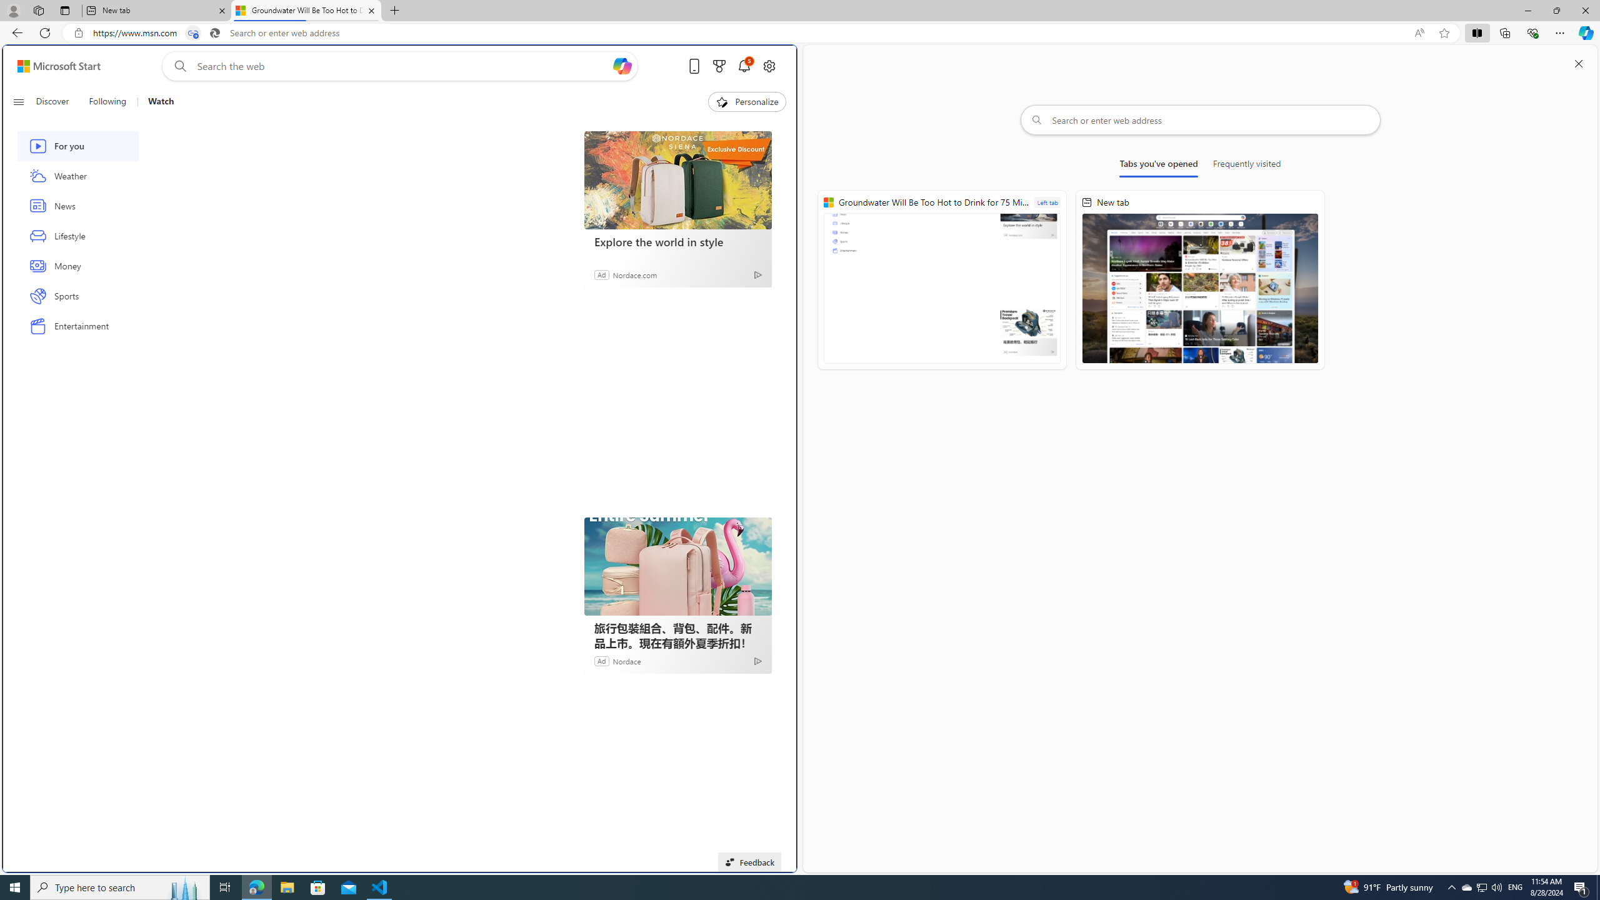 Image resolution: width=1600 pixels, height=900 pixels. Describe the element at coordinates (161, 102) in the screenshot. I see `Watch` at that location.